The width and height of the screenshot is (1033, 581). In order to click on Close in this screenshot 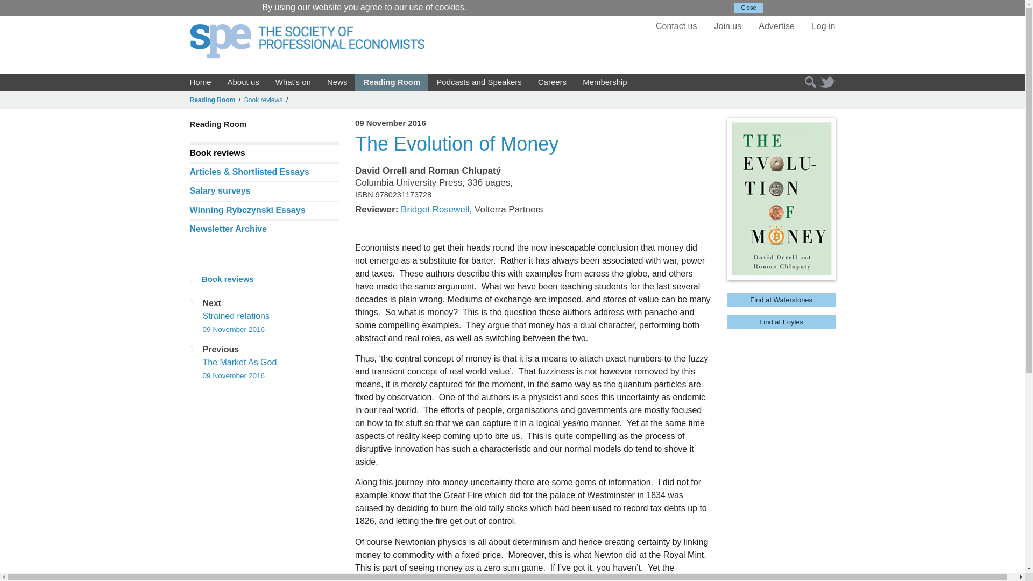, I will do `click(748, 8)`.